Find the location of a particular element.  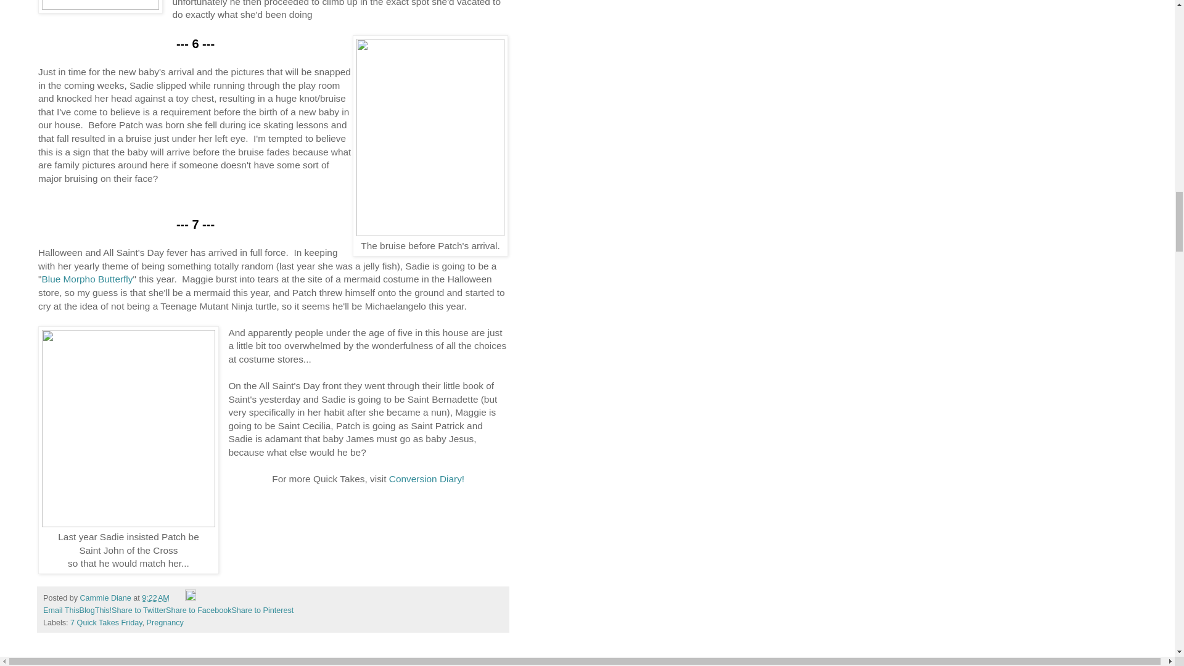

permanent link is located at coordinates (155, 598).